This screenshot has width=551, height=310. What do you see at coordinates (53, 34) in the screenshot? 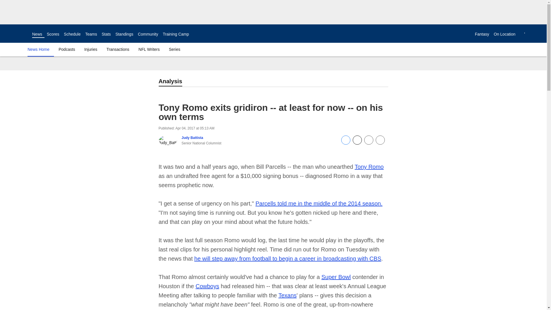
I see `Scores` at bounding box center [53, 34].